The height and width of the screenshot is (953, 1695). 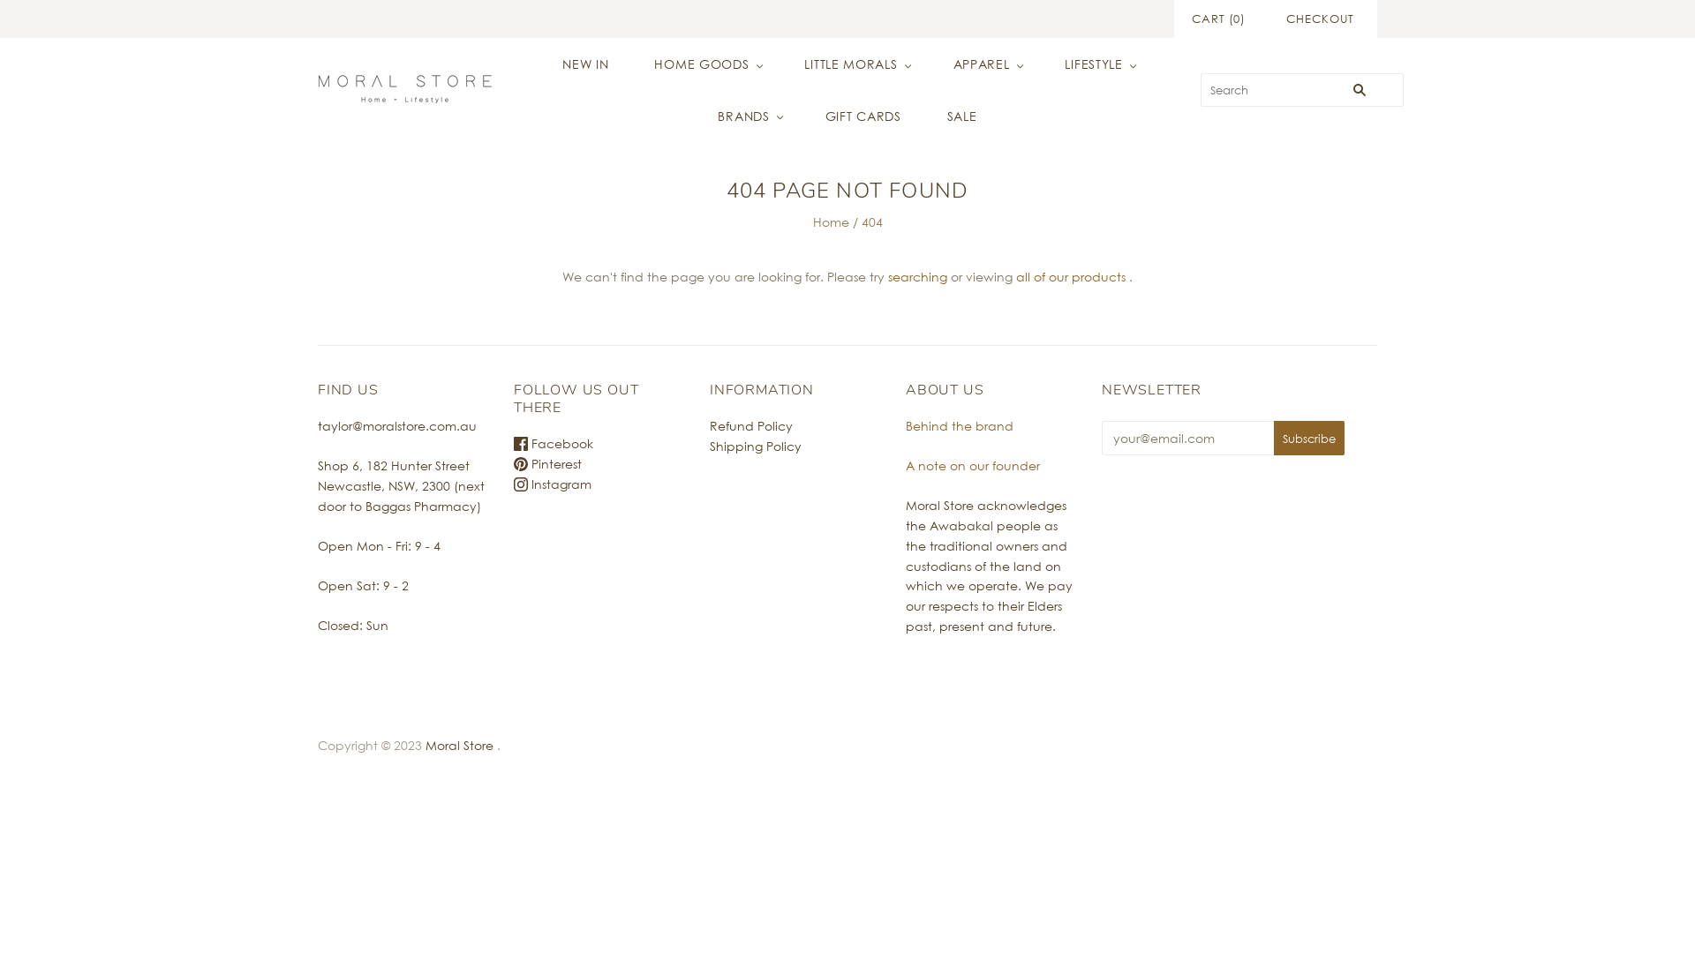 What do you see at coordinates (585, 65) in the screenshot?
I see `NEW IN` at bounding box center [585, 65].